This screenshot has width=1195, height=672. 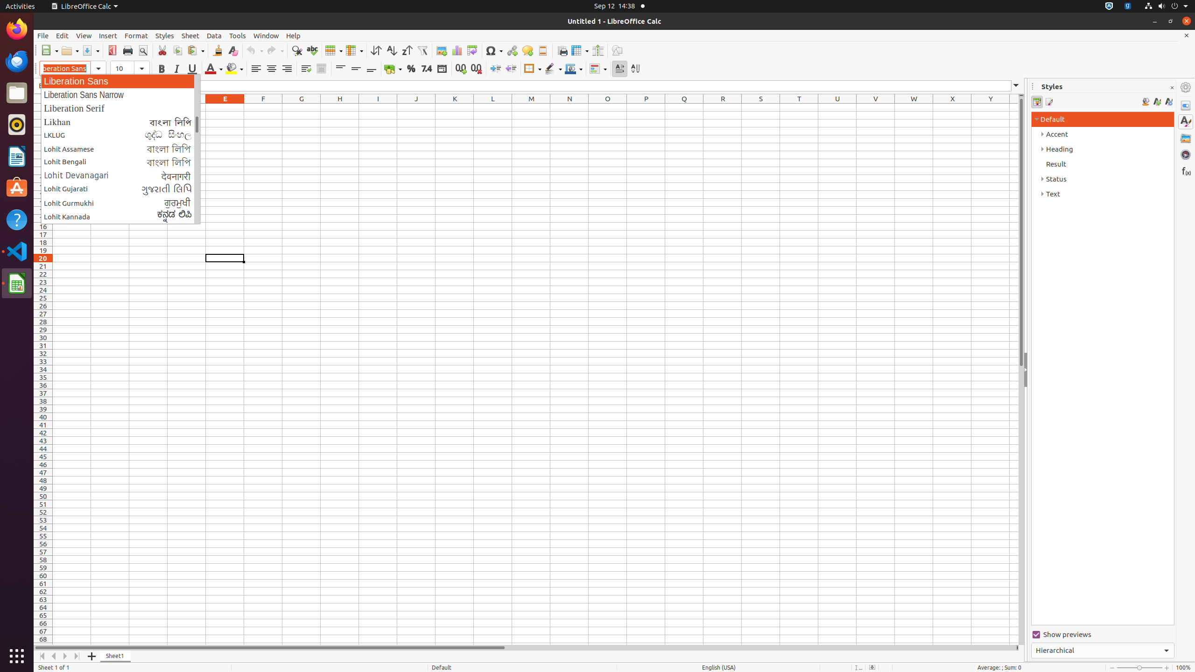 What do you see at coordinates (457, 50) in the screenshot?
I see `Chart` at bounding box center [457, 50].